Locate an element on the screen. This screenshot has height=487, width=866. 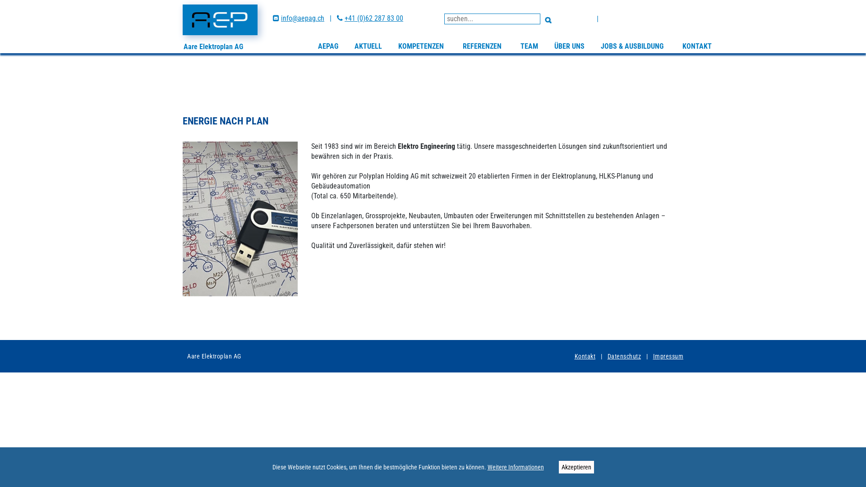
Kontakt is located at coordinates (585, 356).